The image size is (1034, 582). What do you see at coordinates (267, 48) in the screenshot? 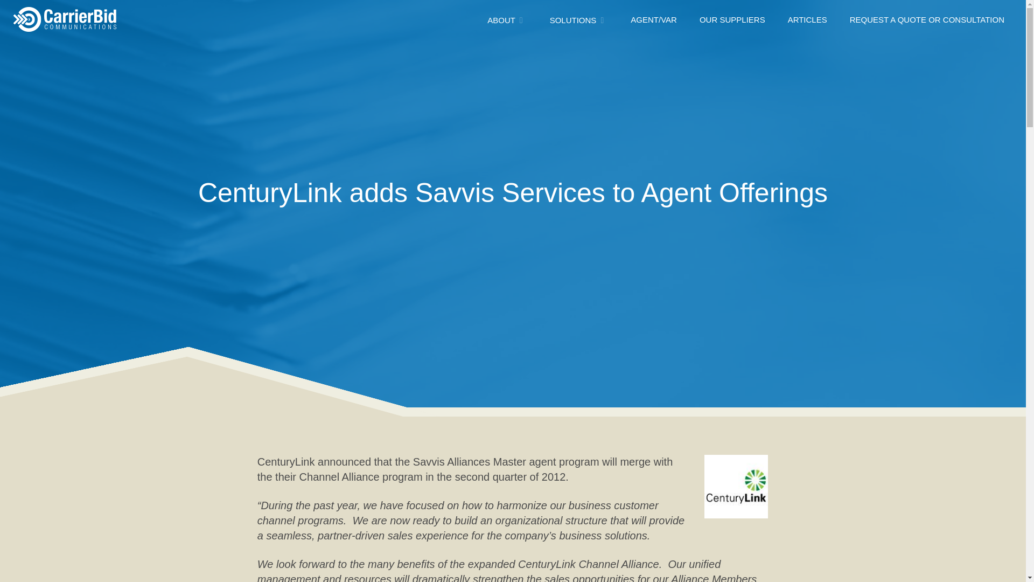
I see `Business Wireless` at bounding box center [267, 48].